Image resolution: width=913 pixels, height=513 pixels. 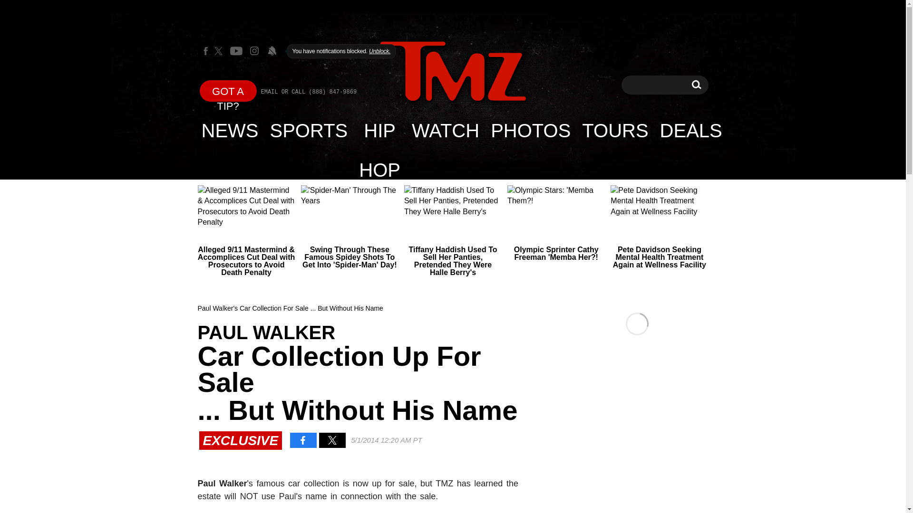 What do you see at coordinates (696, 85) in the screenshot?
I see `SPORTS` at bounding box center [696, 85].